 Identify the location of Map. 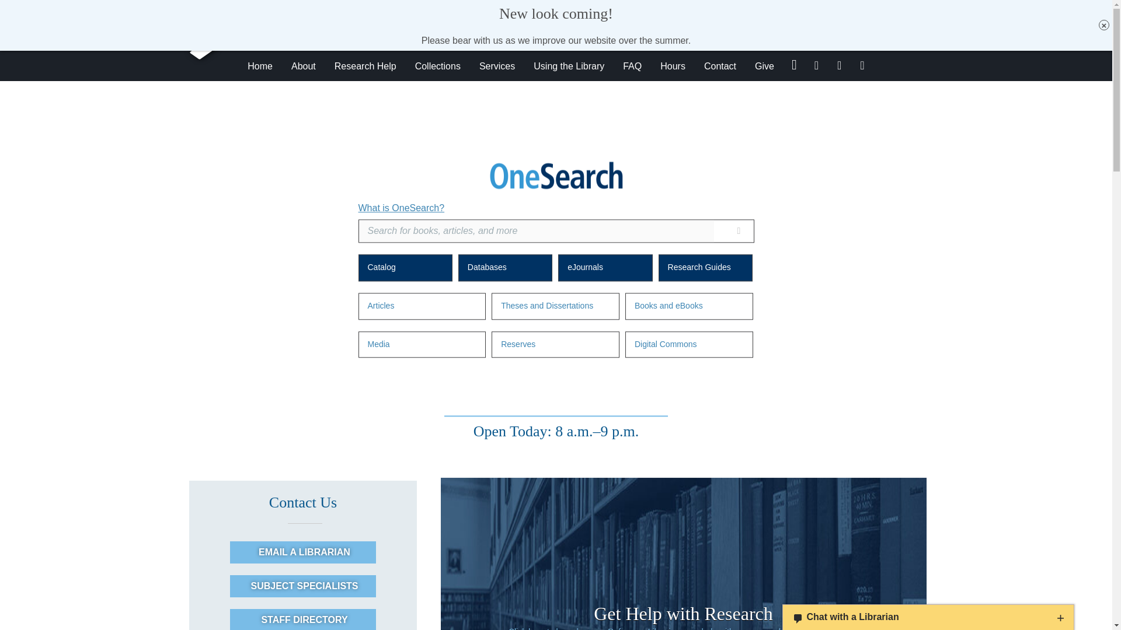
(814, 8).